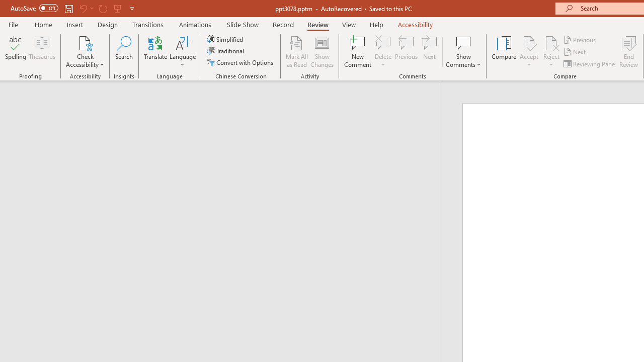 This screenshot has width=644, height=362. What do you see at coordinates (183, 51) in the screenshot?
I see `Language` at bounding box center [183, 51].